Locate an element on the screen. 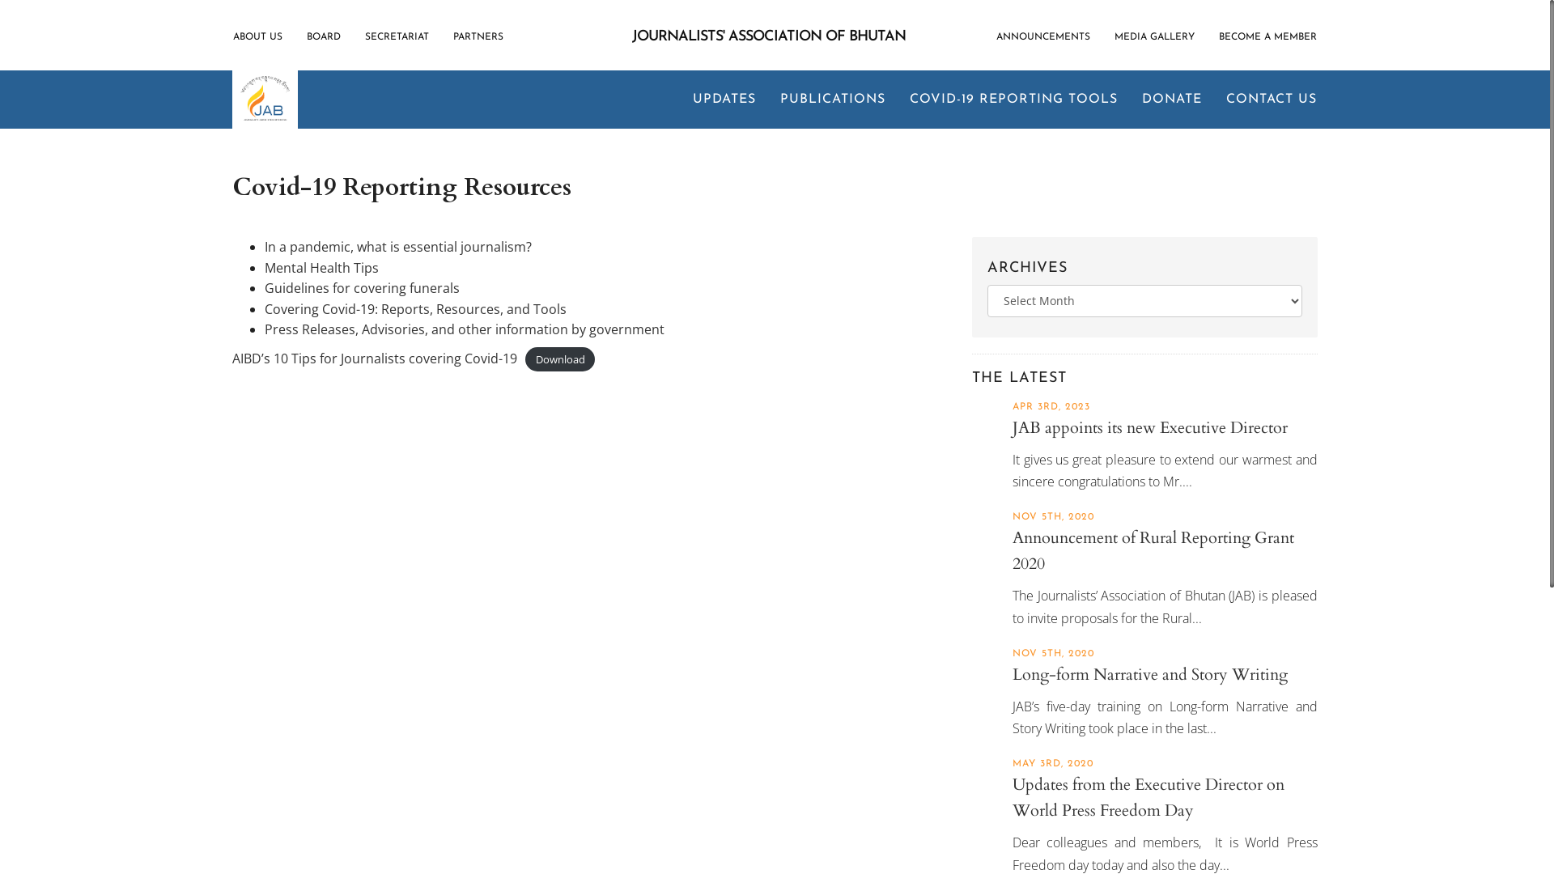 The image size is (1554, 874). PUBLICATIONS is located at coordinates (833, 100).